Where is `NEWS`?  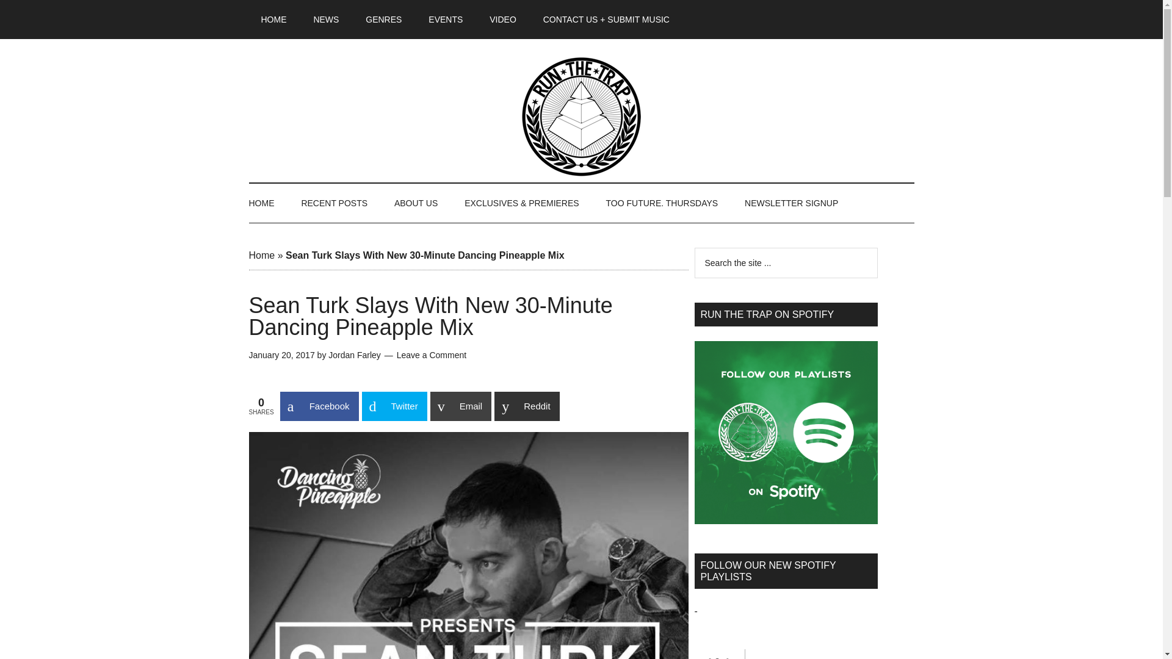 NEWS is located at coordinates (326, 20).